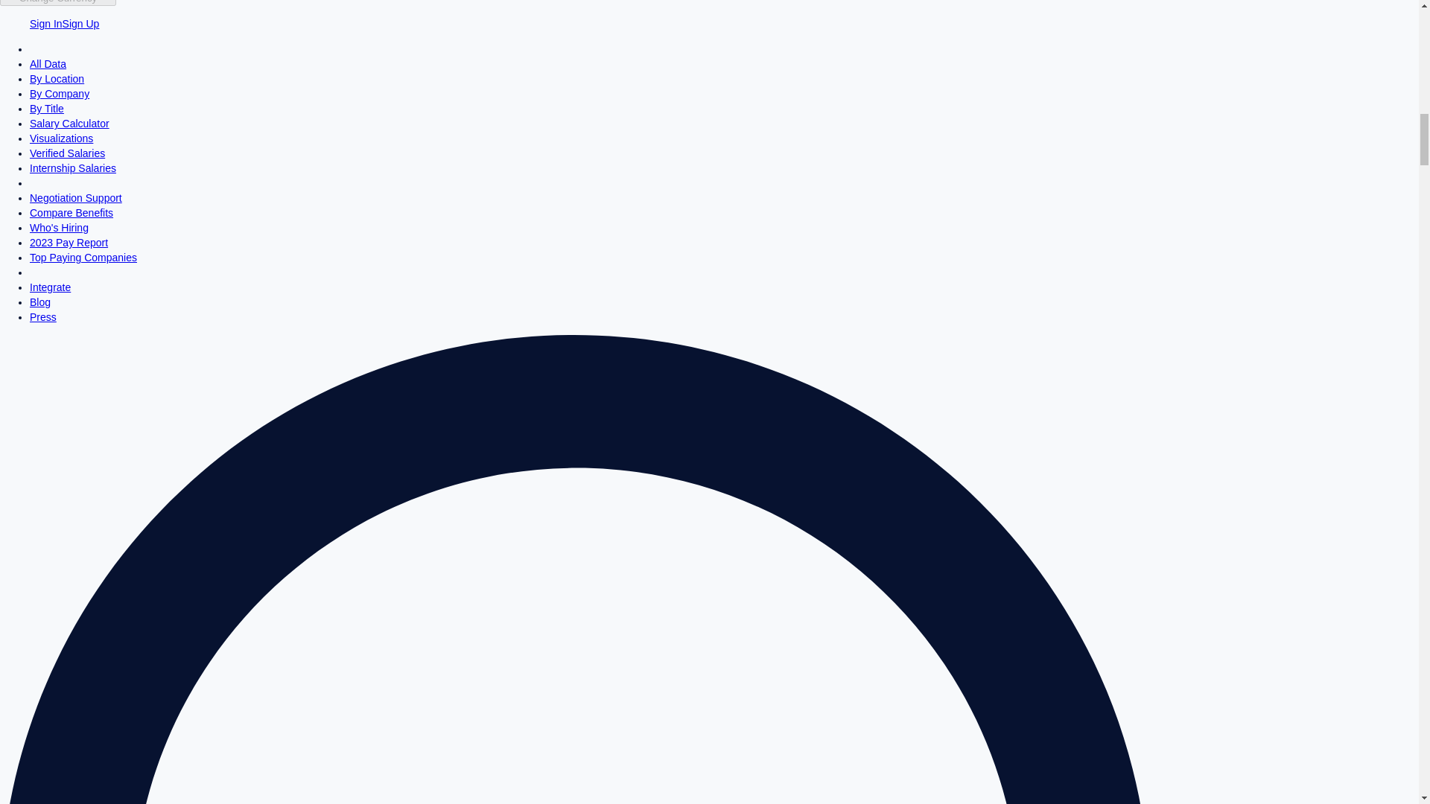 The width and height of the screenshot is (1430, 804). I want to click on Sign In, so click(46, 23).